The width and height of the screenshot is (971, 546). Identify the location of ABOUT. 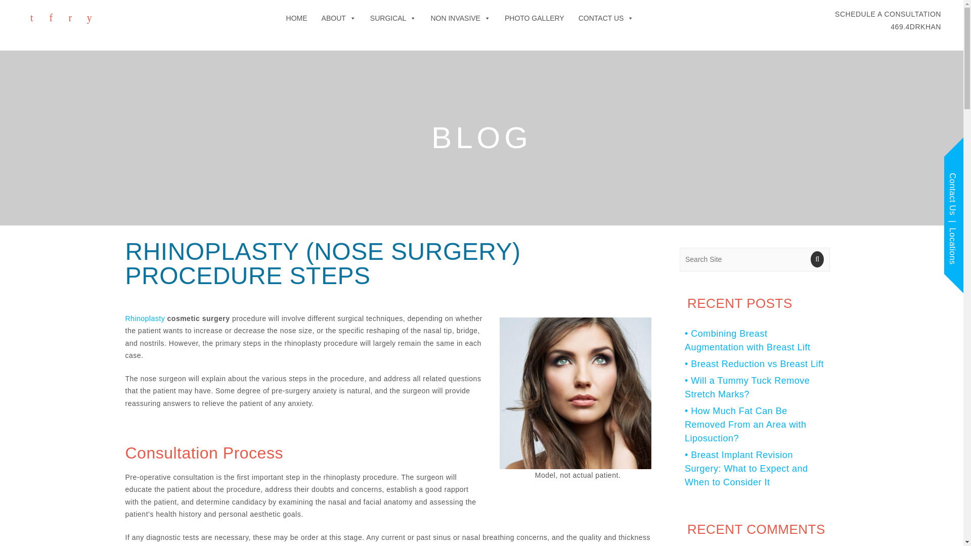
(297, 18).